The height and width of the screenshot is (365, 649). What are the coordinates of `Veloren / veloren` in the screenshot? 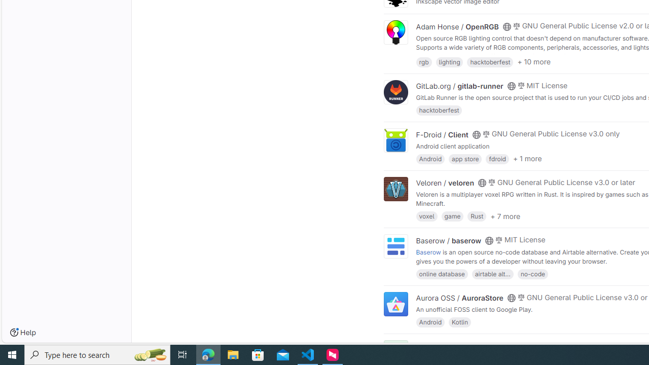 It's located at (445, 183).